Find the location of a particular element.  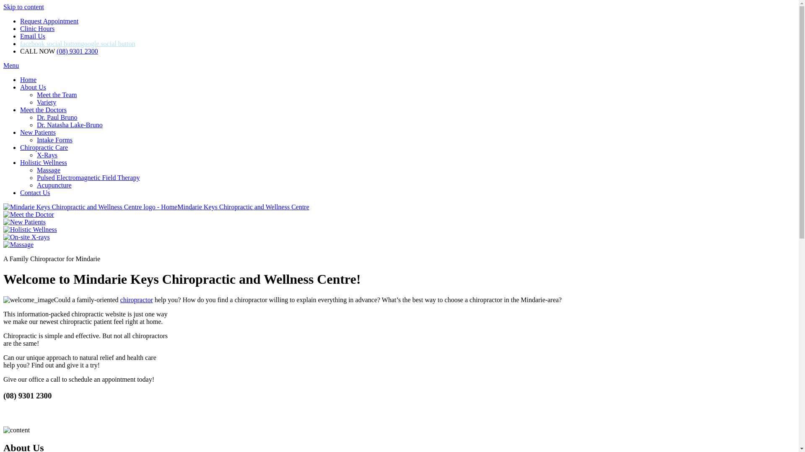

Acupuncture is located at coordinates (55, 185).